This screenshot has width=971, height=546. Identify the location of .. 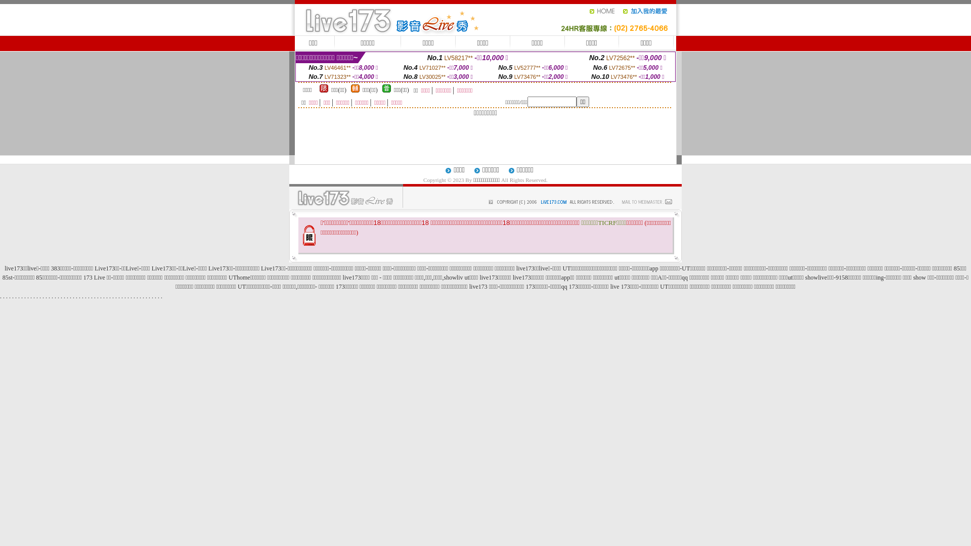
(113, 296).